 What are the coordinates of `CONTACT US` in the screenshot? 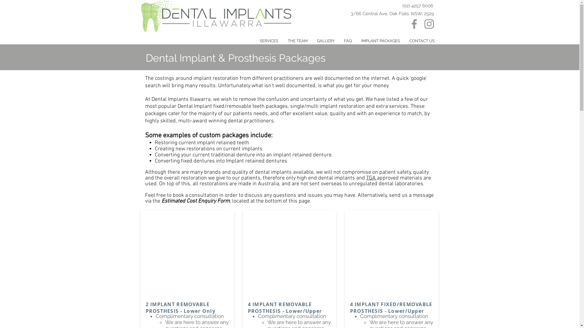 It's located at (422, 41).